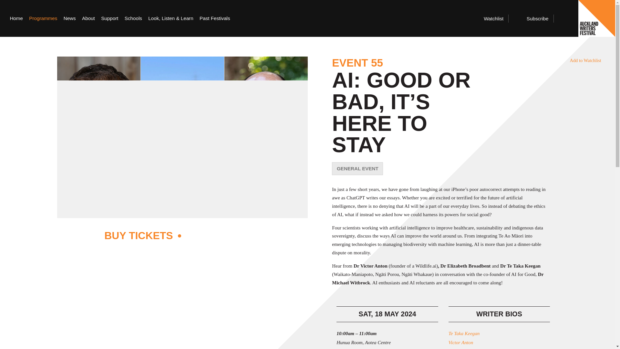  What do you see at coordinates (499, 343) in the screenshot?
I see `Victor Anton` at bounding box center [499, 343].